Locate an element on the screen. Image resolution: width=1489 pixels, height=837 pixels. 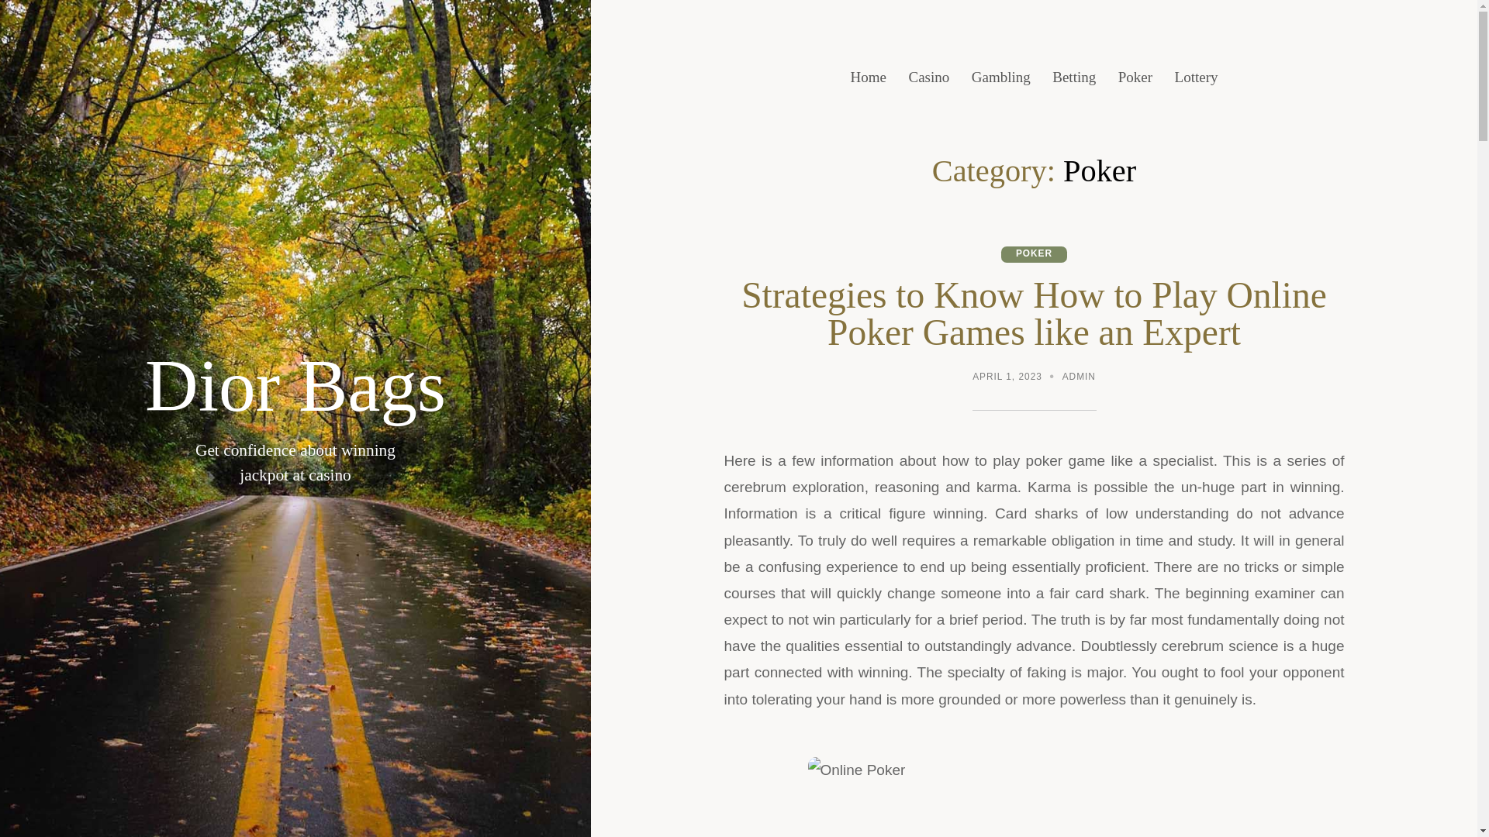
Gambling is located at coordinates (1000, 77).